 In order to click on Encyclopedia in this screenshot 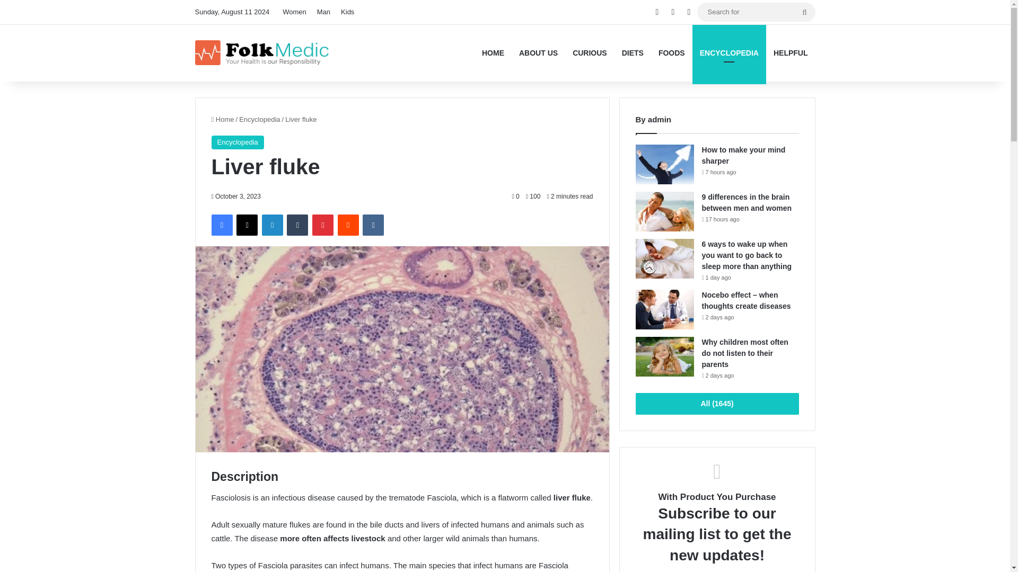, I will do `click(237, 142)`.